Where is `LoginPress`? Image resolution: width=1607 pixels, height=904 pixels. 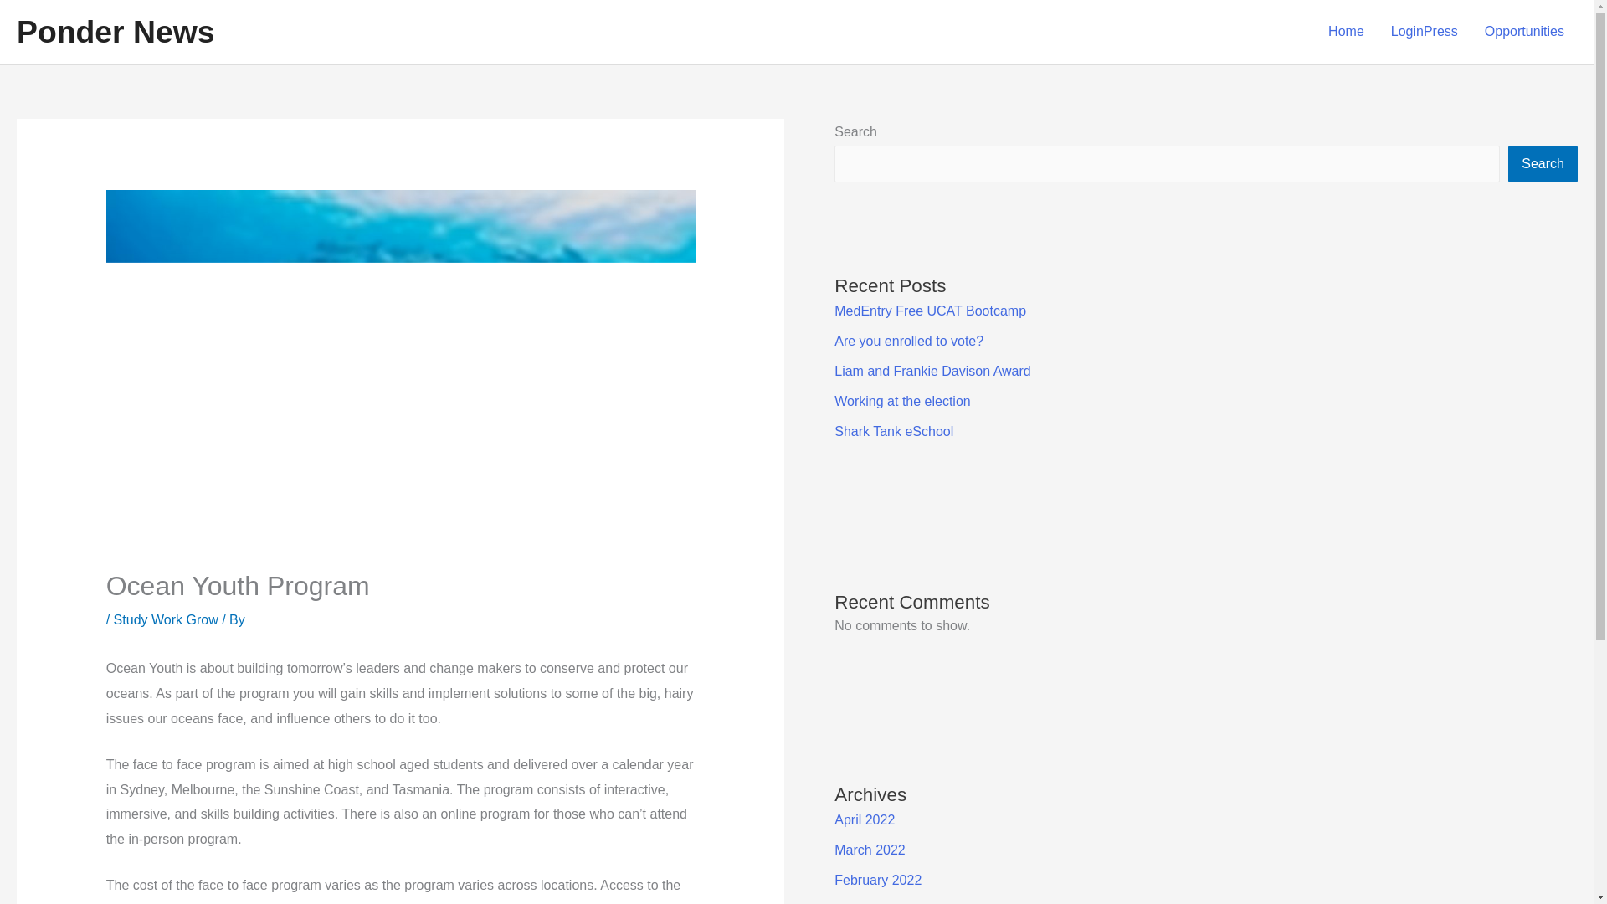 LoginPress is located at coordinates (1425, 32).